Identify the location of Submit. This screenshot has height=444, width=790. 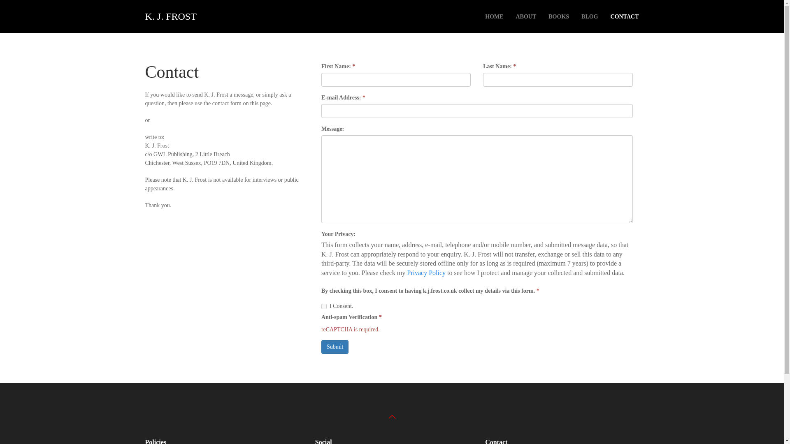
(335, 347).